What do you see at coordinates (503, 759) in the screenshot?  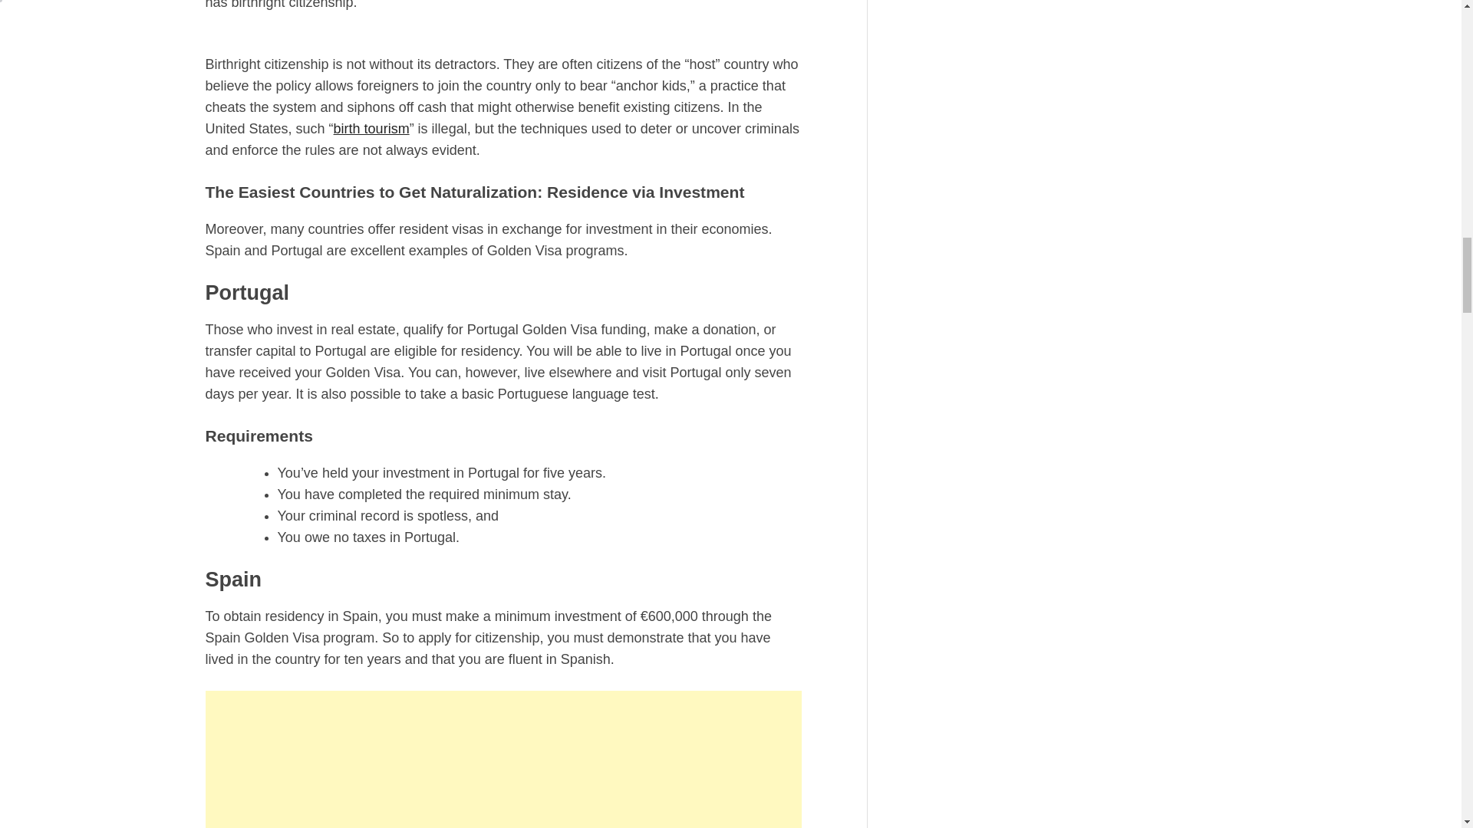 I see `Advertisement` at bounding box center [503, 759].